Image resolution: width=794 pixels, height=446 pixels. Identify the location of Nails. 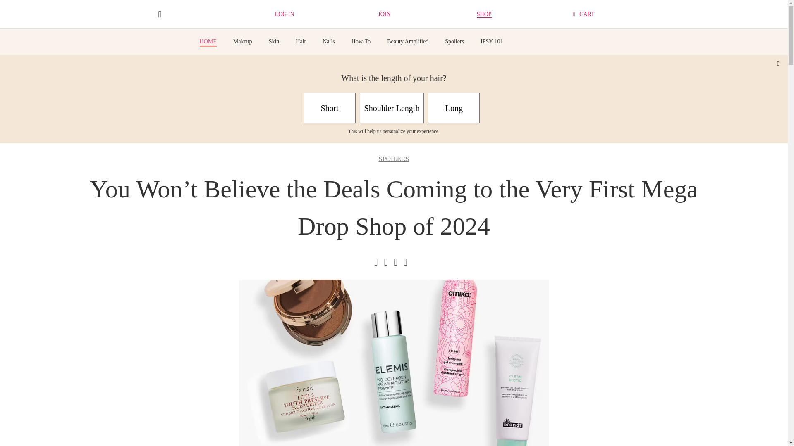
(328, 41).